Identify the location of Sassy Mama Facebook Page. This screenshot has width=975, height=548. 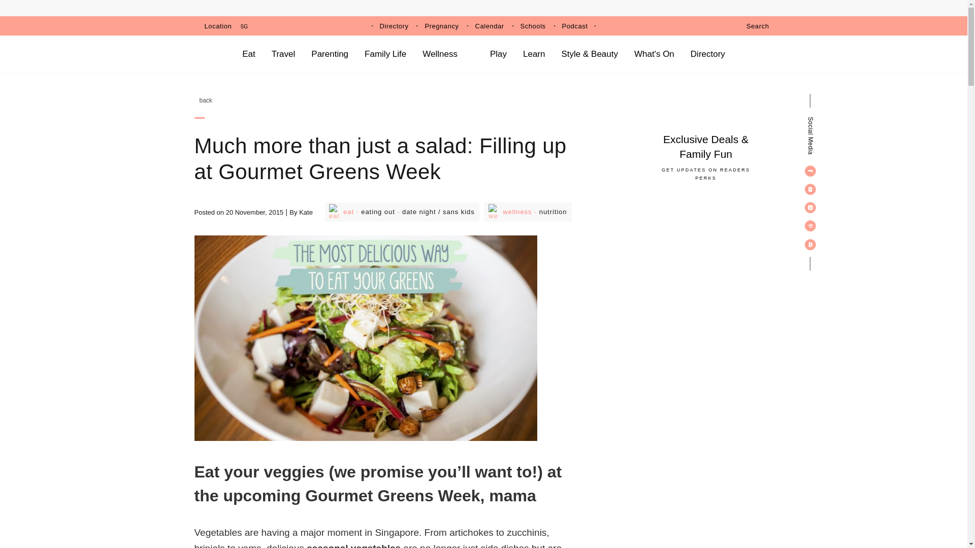
(810, 170).